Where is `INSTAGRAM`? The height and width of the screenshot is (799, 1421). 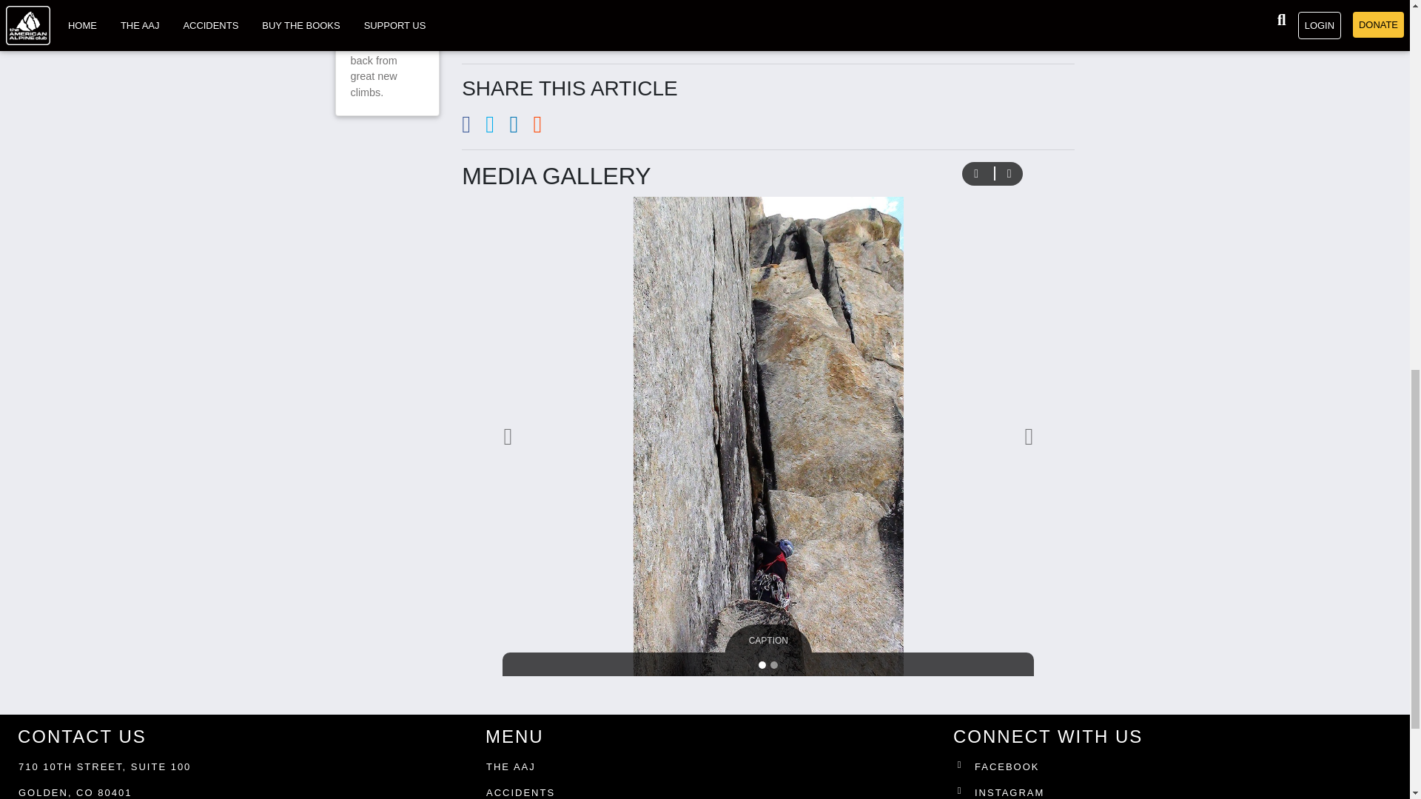 INSTAGRAM is located at coordinates (1175, 792).